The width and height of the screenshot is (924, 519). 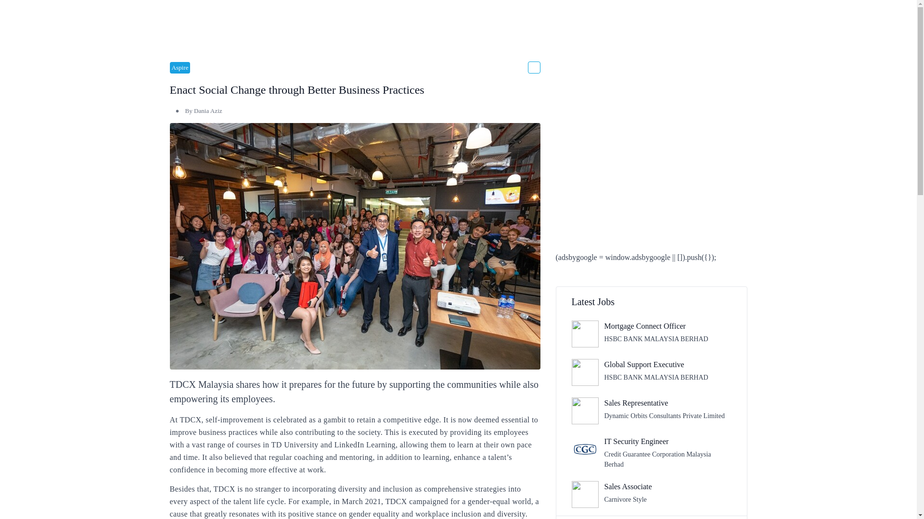 What do you see at coordinates (652, 334) in the screenshot?
I see `See More Jobs` at bounding box center [652, 334].